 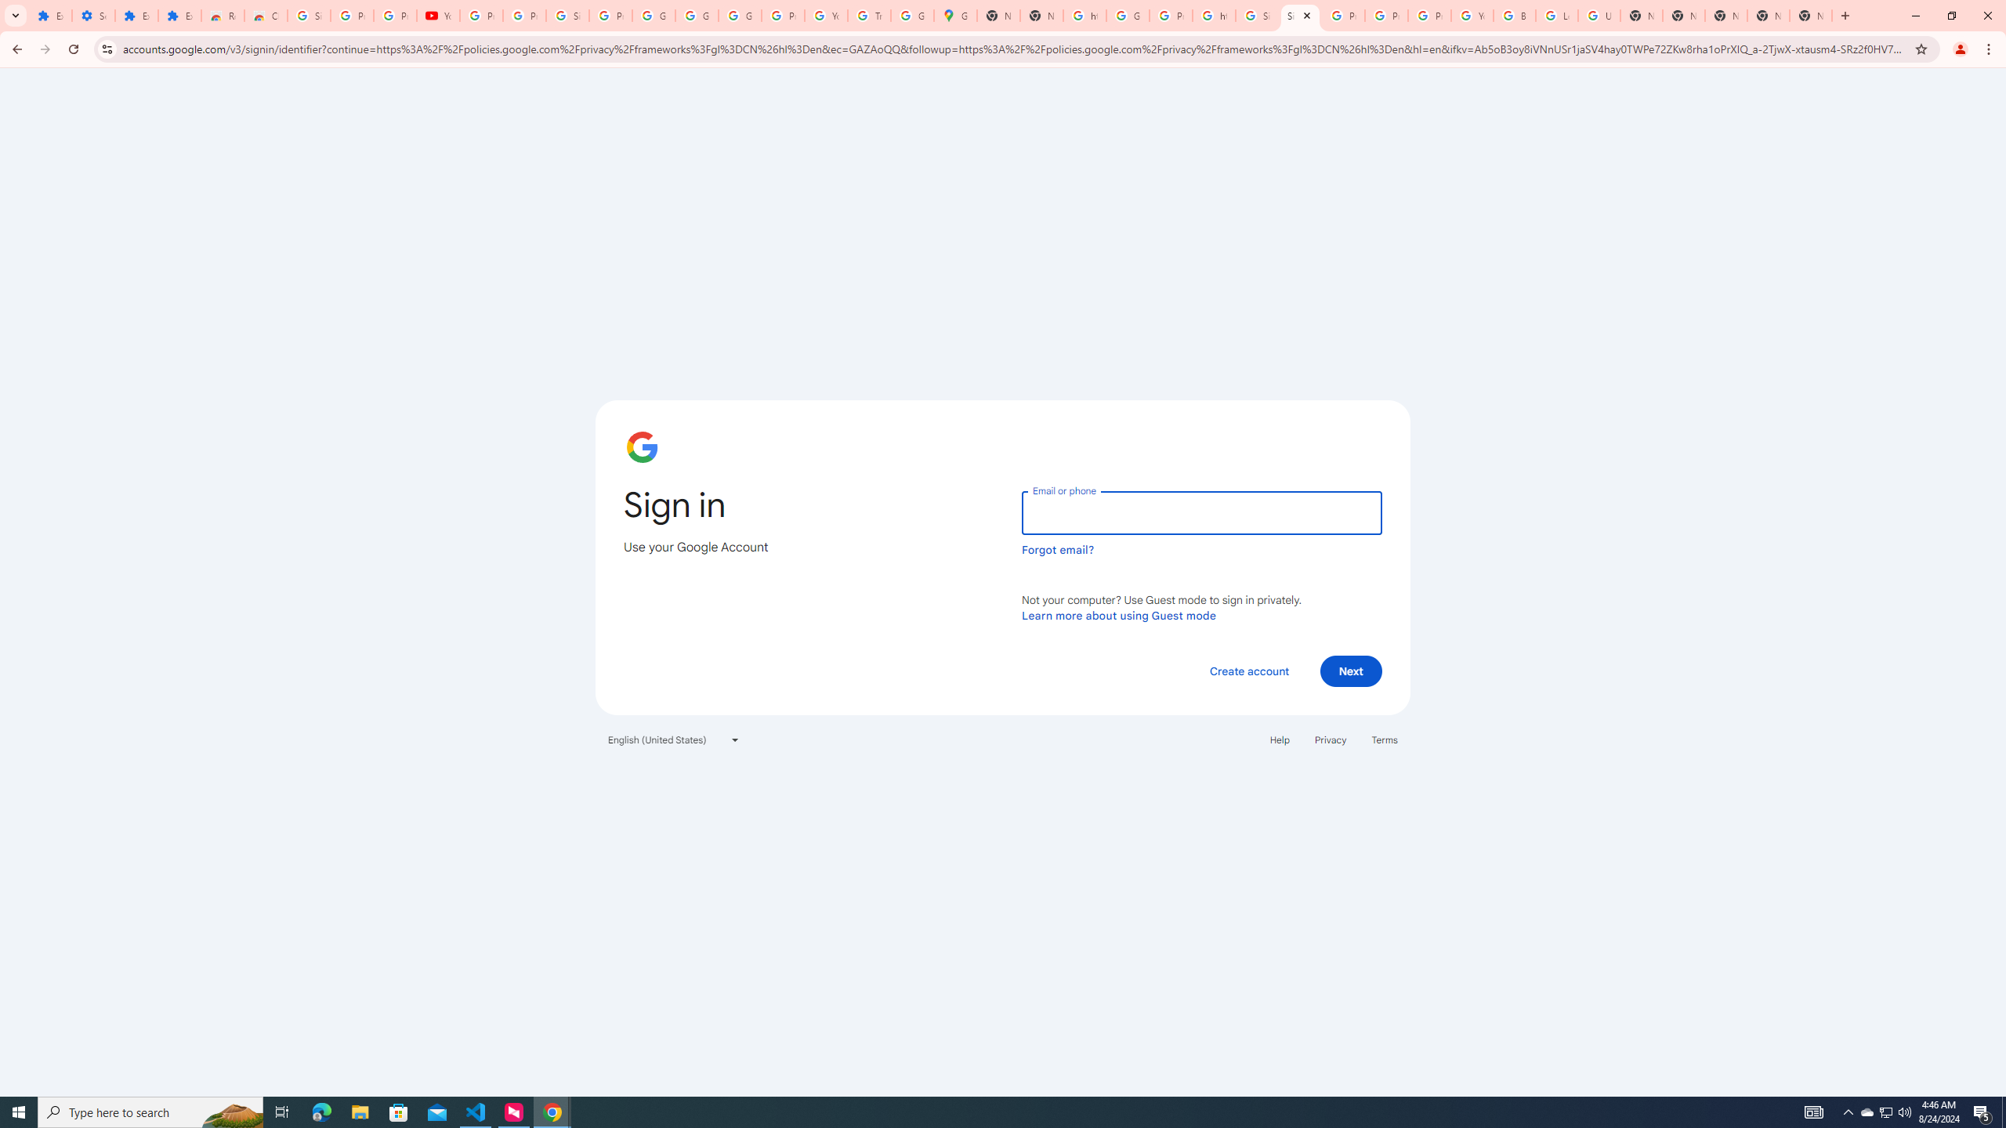 What do you see at coordinates (826, 16) in the screenshot?
I see `YouTube` at bounding box center [826, 16].